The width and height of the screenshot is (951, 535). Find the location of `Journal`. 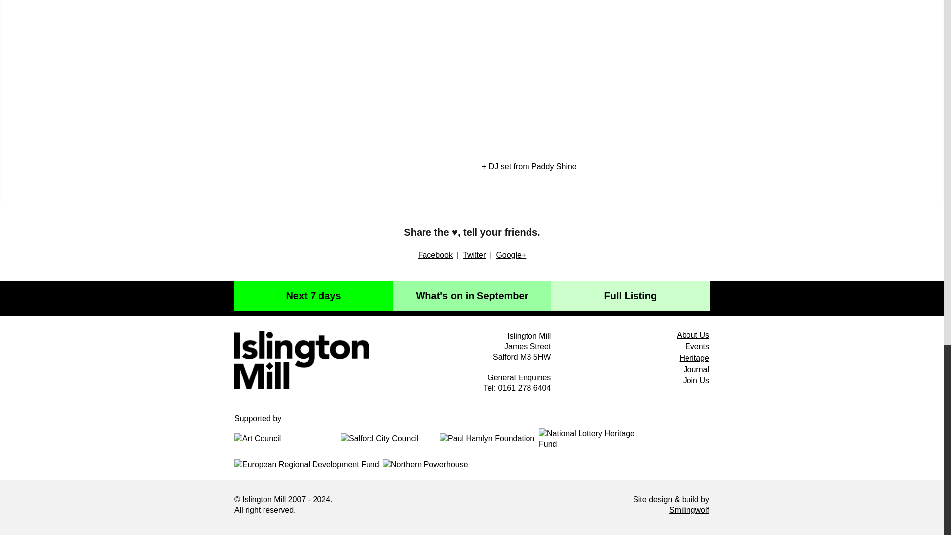

Journal is located at coordinates (696, 369).